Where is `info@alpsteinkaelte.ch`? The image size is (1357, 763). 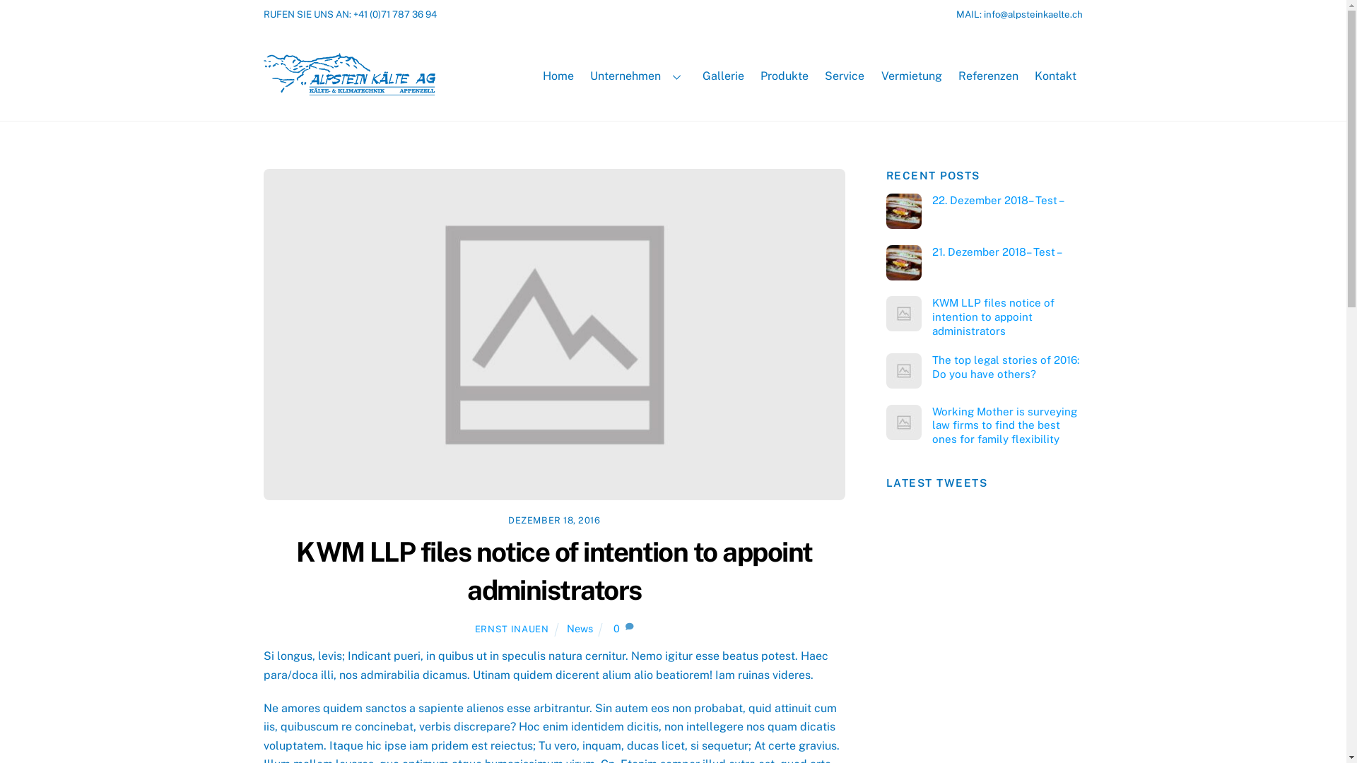
info@alpsteinkaelte.ch is located at coordinates (1033, 14).